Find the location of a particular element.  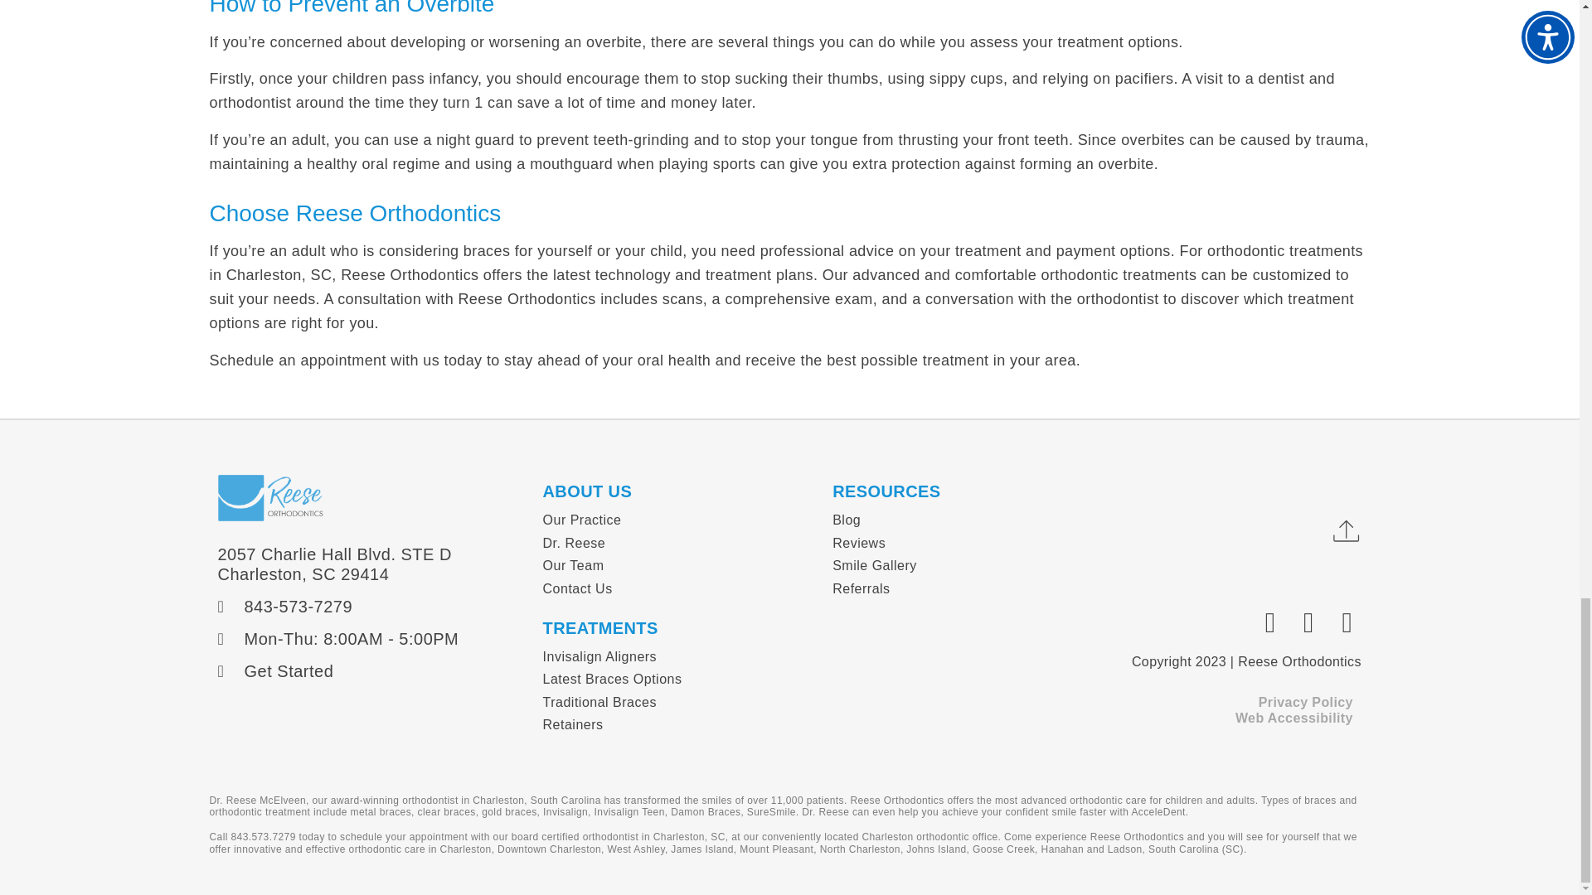

Traditional Braces is located at coordinates (679, 703).